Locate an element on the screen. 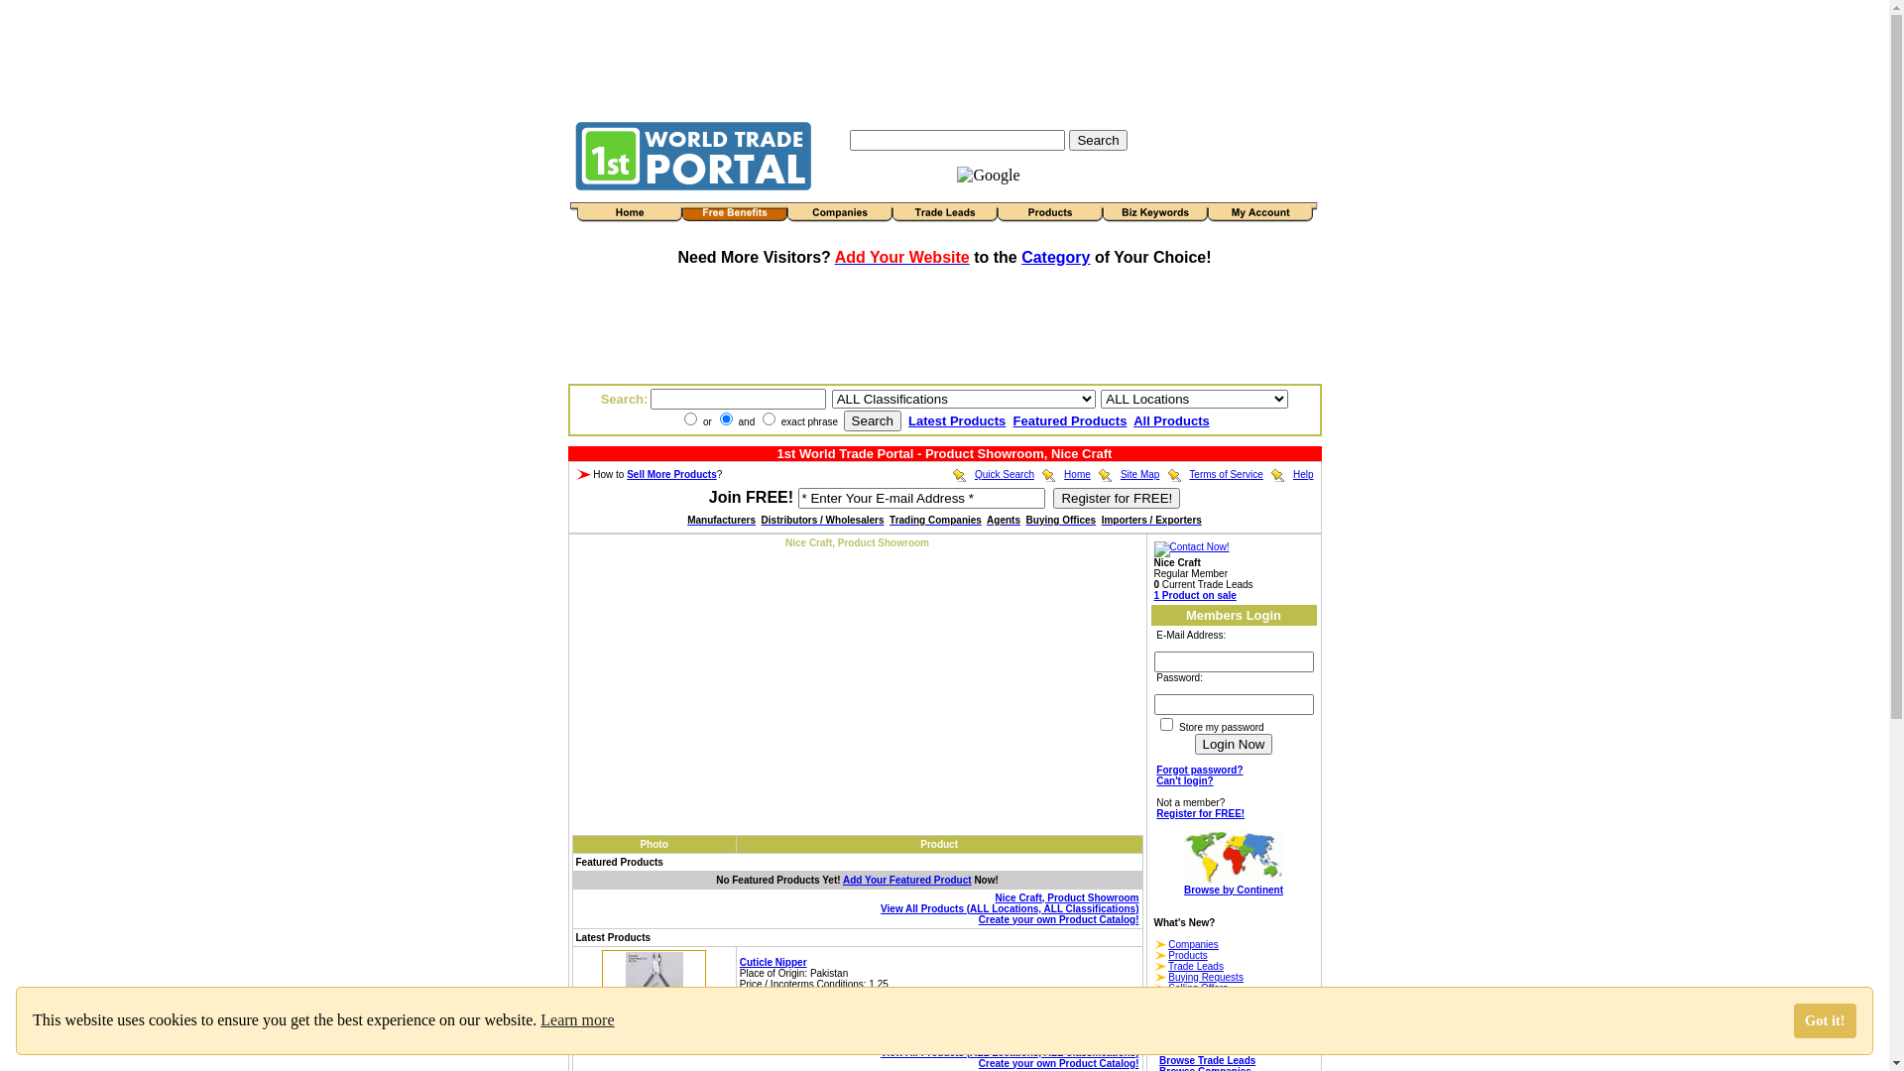 This screenshot has height=1071, width=1904. Search is located at coordinates (873, 420).